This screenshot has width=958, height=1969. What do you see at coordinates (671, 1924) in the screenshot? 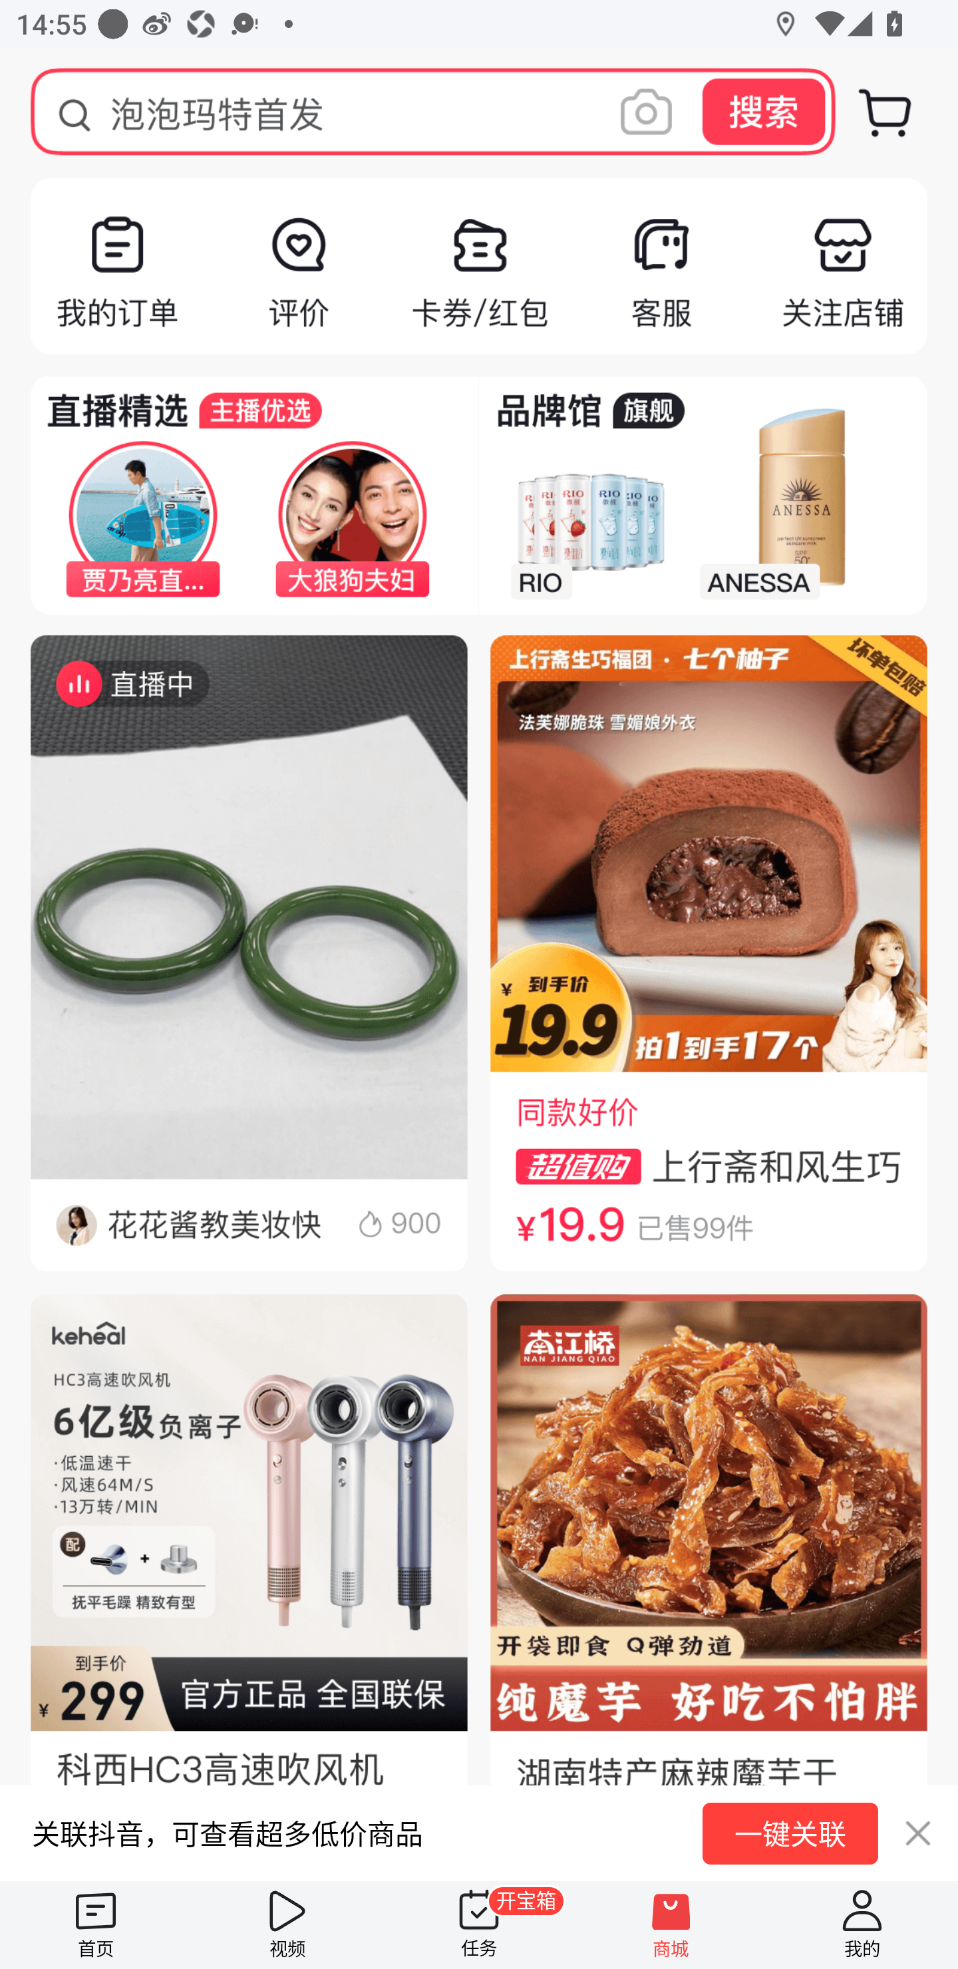
I see `商城` at bounding box center [671, 1924].